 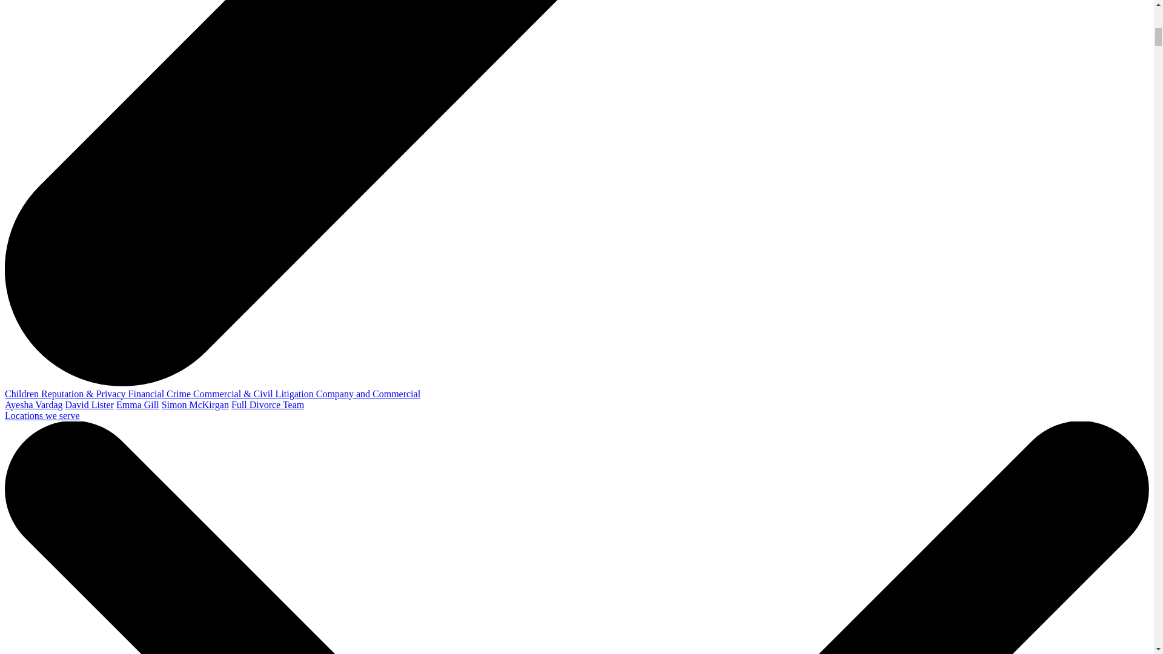 I want to click on Children, so click(x=22, y=394).